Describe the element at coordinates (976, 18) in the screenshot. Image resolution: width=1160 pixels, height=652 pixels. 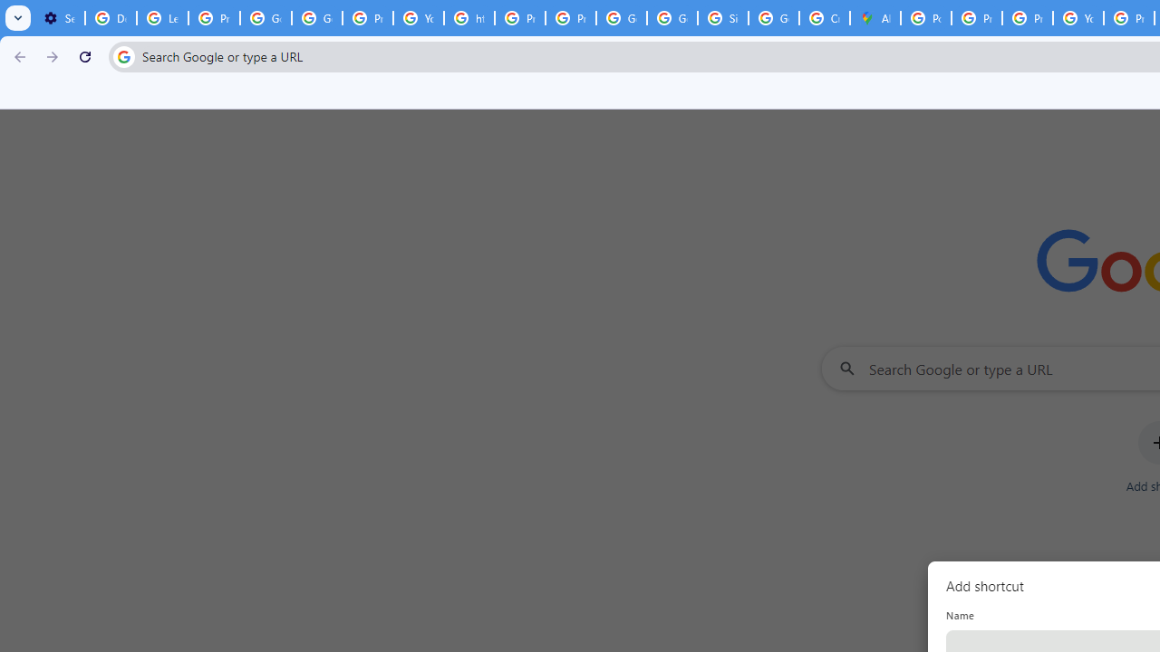
I see `Privacy Help Center - Policies Help` at that location.